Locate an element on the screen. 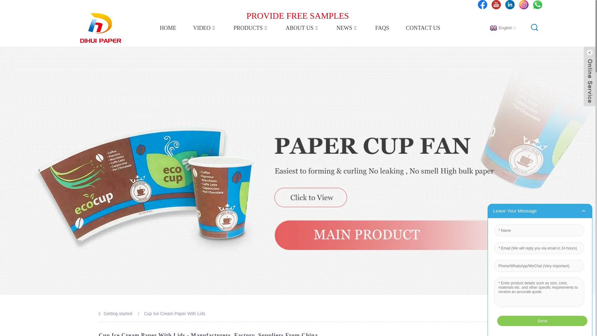 This screenshot has width=597, height=336. VIDEO is located at coordinates (205, 28).